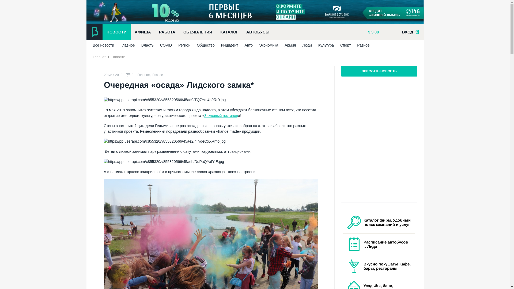 The height and width of the screenshot is (289, 514). Describe the element at coordinates (373, 32) in the screenshot. I see `3,08` at that location.